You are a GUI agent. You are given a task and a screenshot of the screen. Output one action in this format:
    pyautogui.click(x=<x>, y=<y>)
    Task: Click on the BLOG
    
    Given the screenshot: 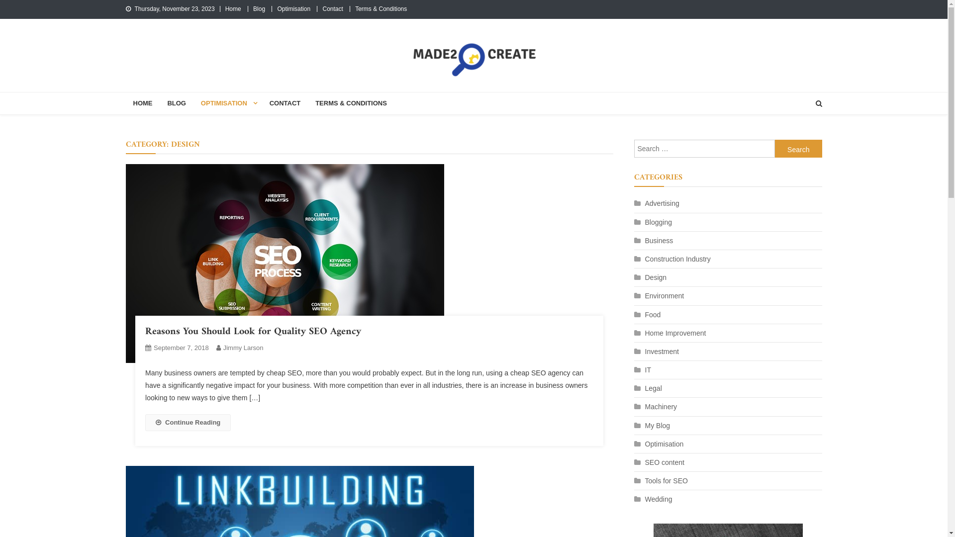 What is the action you would take?
    pyautogui.click(x=177, y=103)
    